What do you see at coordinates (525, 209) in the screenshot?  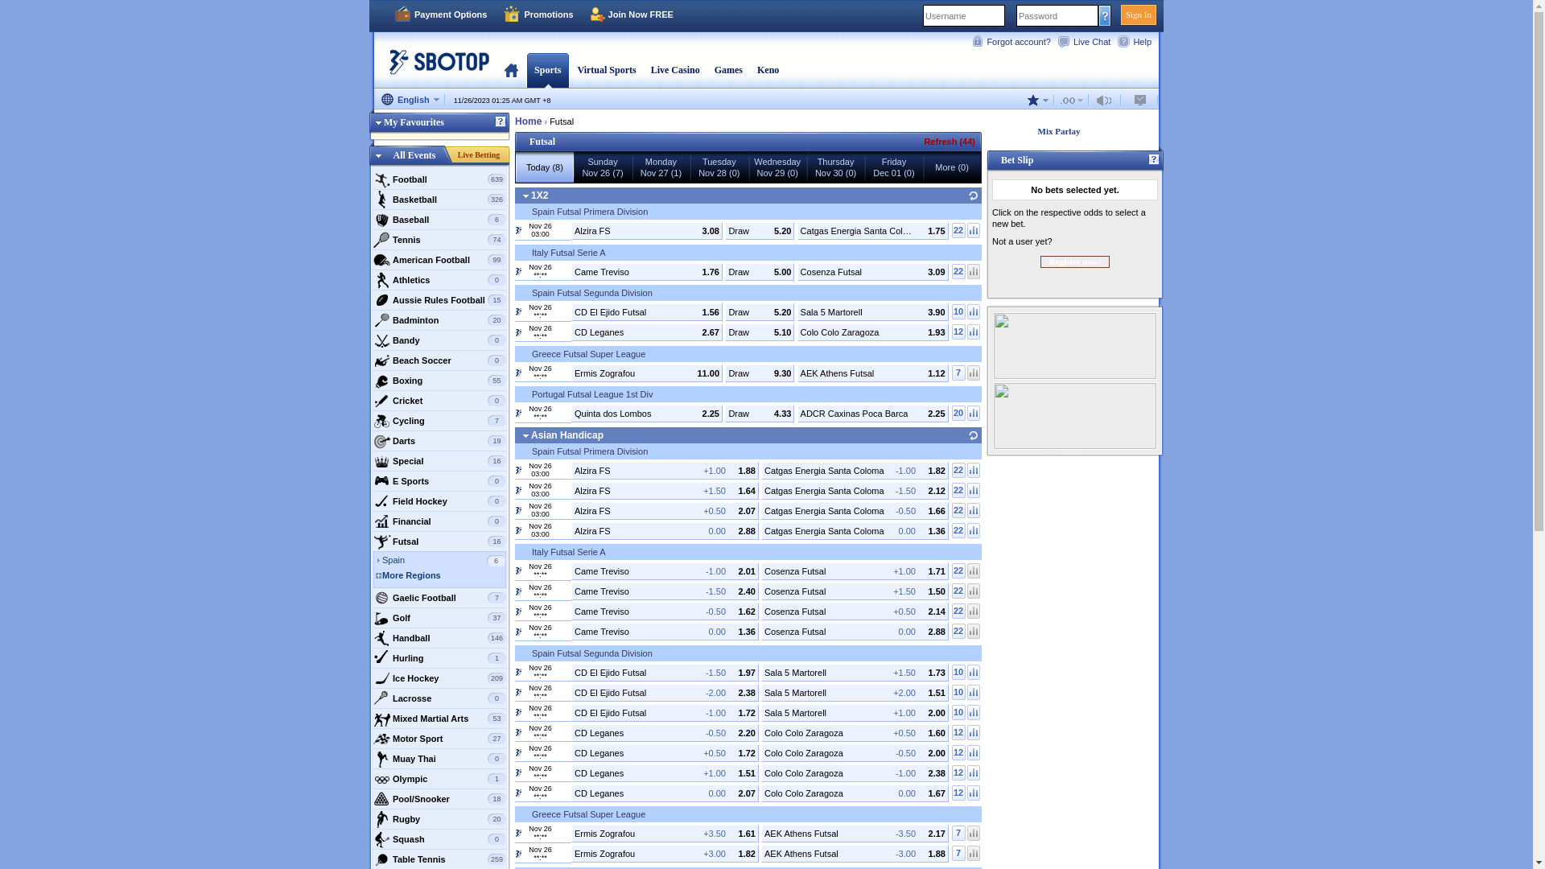 I see `Add to my favourites` at bounding box center [525, 209].